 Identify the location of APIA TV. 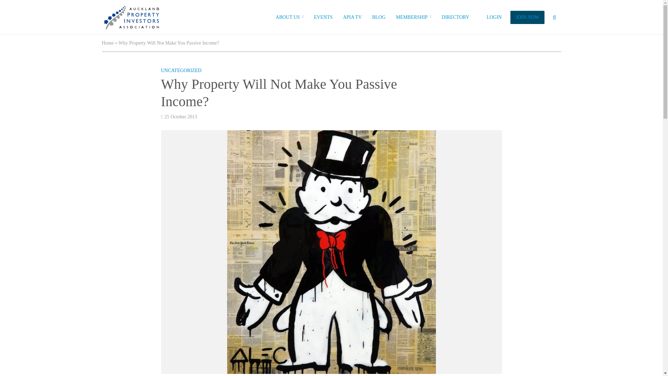
(352, 17).